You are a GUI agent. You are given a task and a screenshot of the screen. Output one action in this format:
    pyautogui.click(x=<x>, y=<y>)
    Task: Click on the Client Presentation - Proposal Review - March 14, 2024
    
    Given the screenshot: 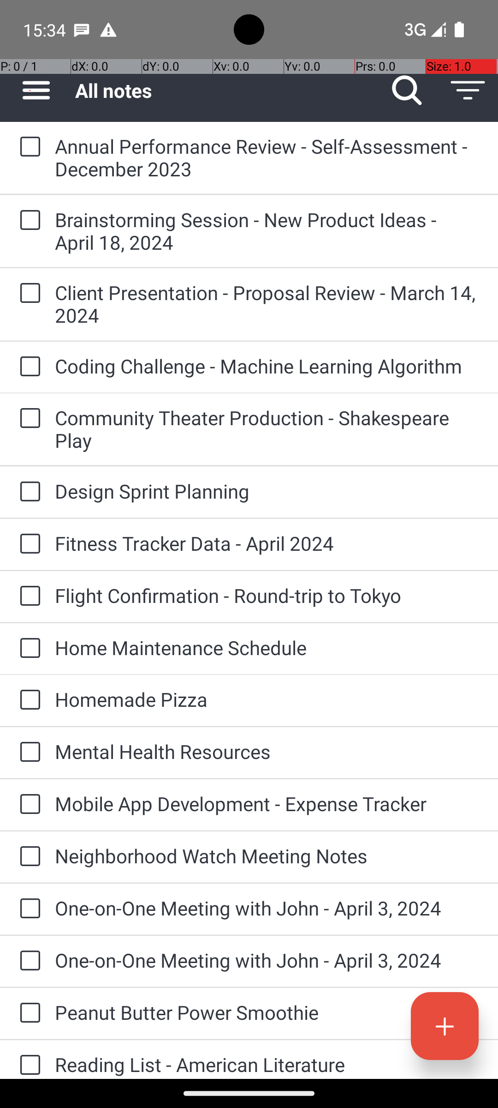 What is the action you would take?
    pyautogui.click(x=267, y=304)
    